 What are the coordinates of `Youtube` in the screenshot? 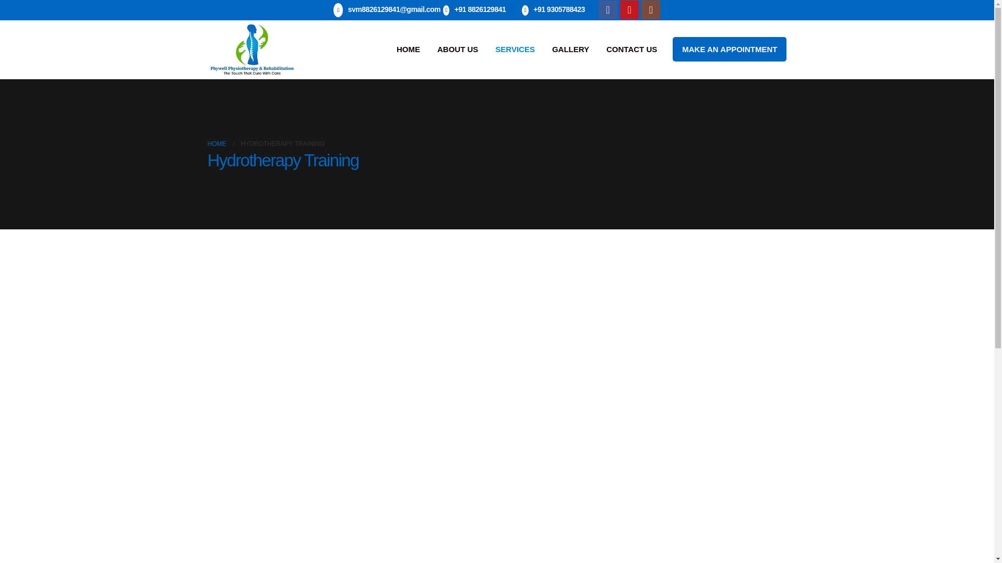 It's located at (629, 9).